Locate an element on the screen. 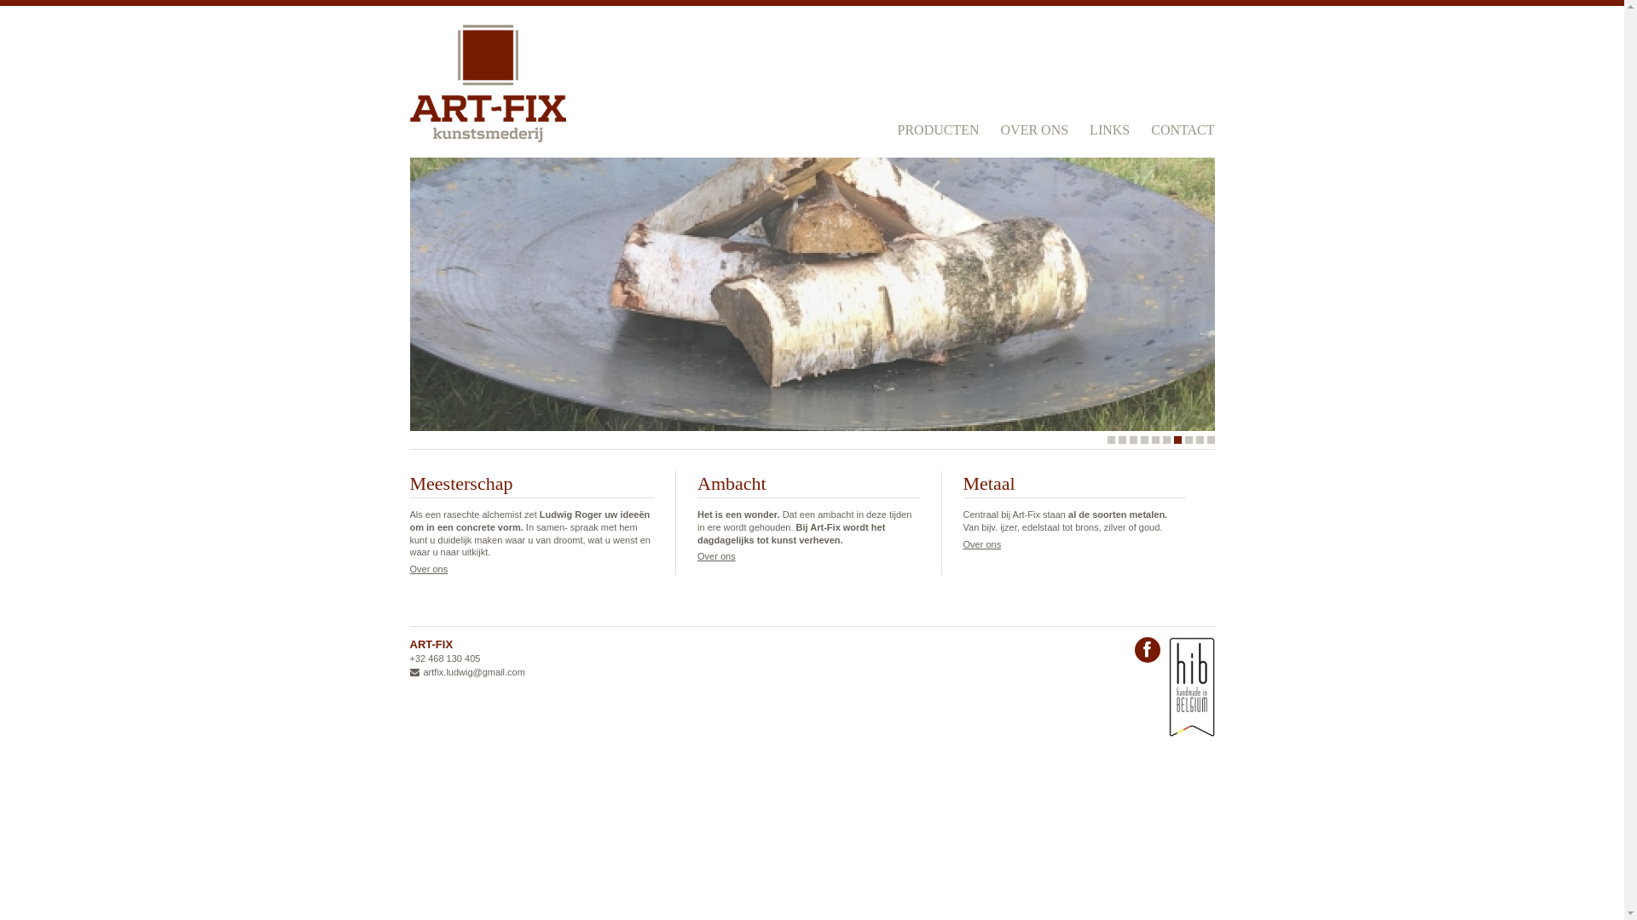 The width and height of the screenshot is (1637, 920). 6 is located at coordinates (1166, 440).